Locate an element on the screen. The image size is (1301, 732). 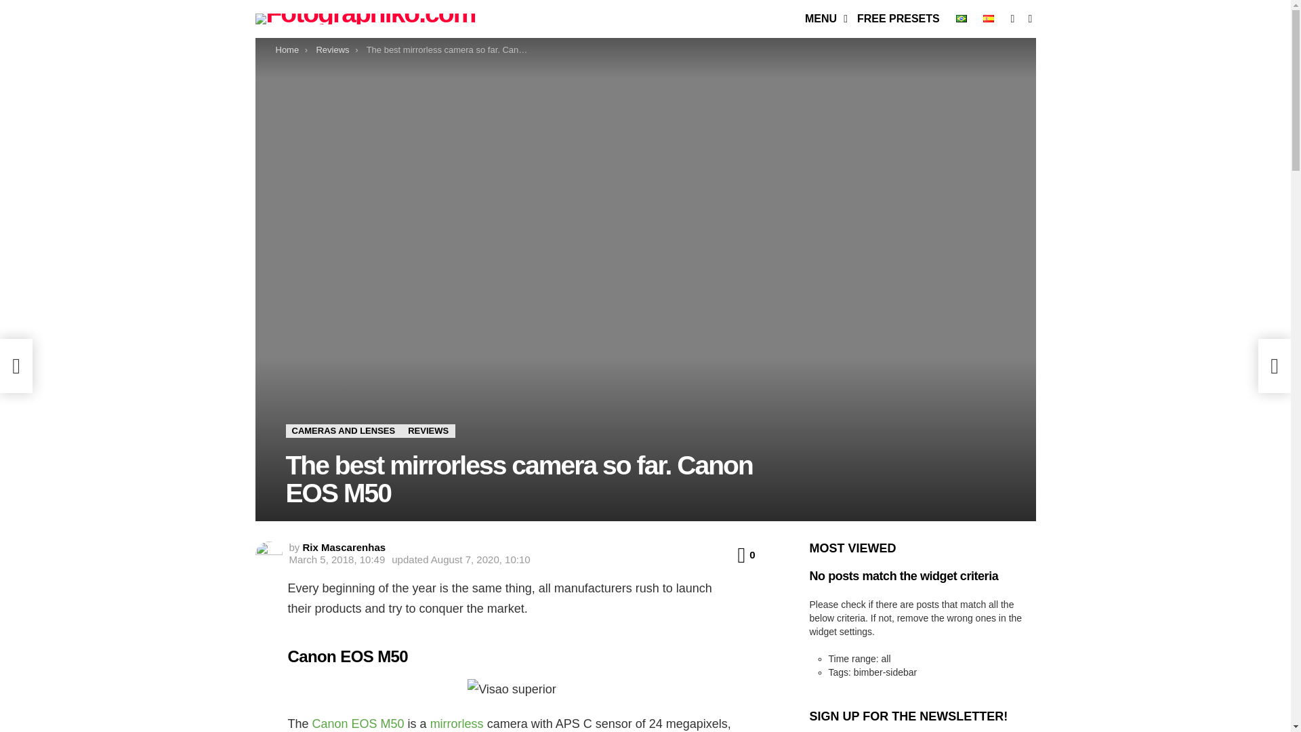
Canon EOS M50 is located at coordinates (356, 724).